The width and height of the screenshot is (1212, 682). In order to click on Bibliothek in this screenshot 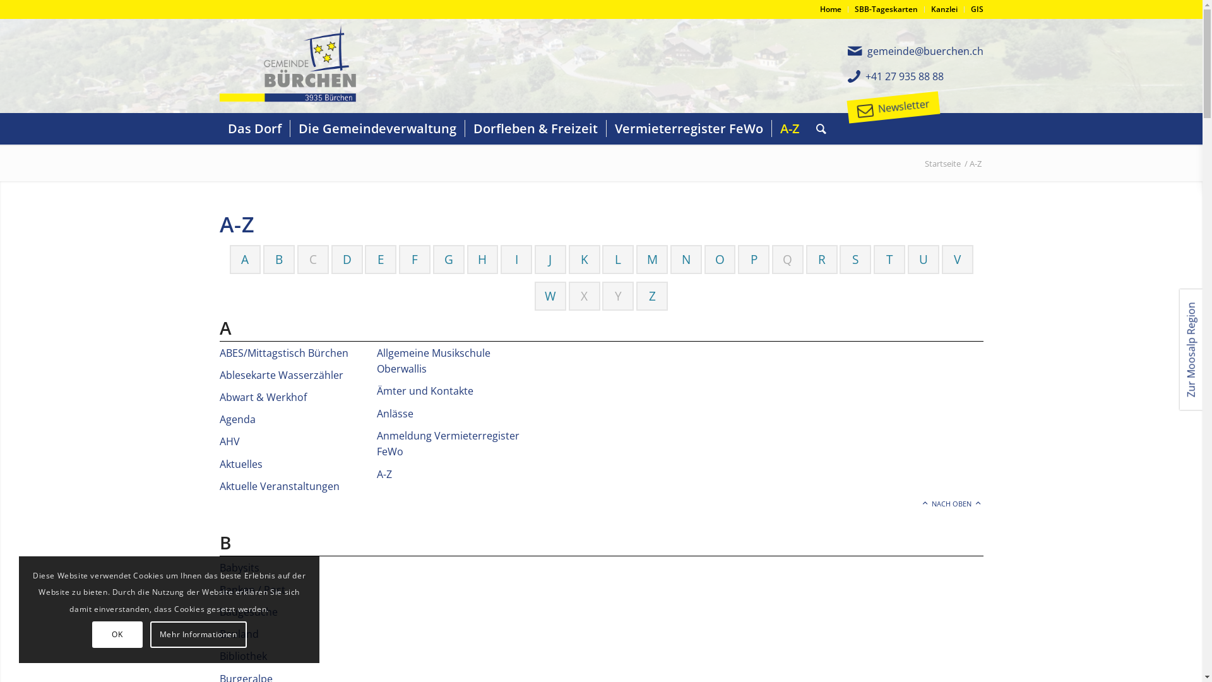, I will do `click(244, 656)`.